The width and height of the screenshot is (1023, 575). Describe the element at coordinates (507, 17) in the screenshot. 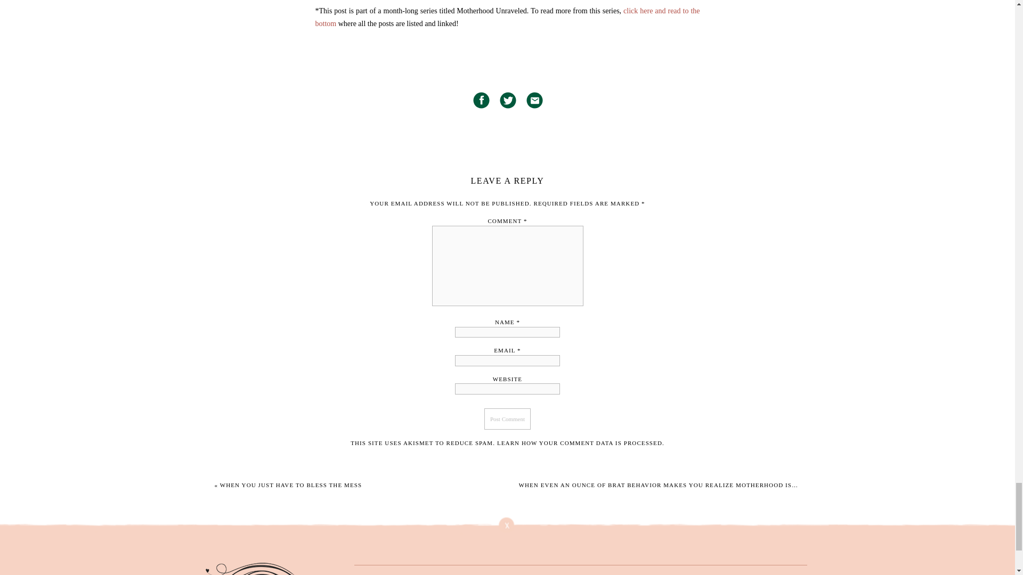

I see `Motherhood Unraveled` at that location.